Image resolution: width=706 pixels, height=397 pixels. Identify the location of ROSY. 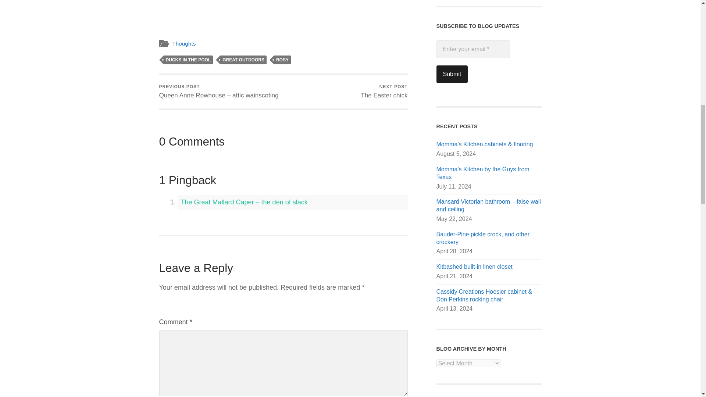
(282, 60).